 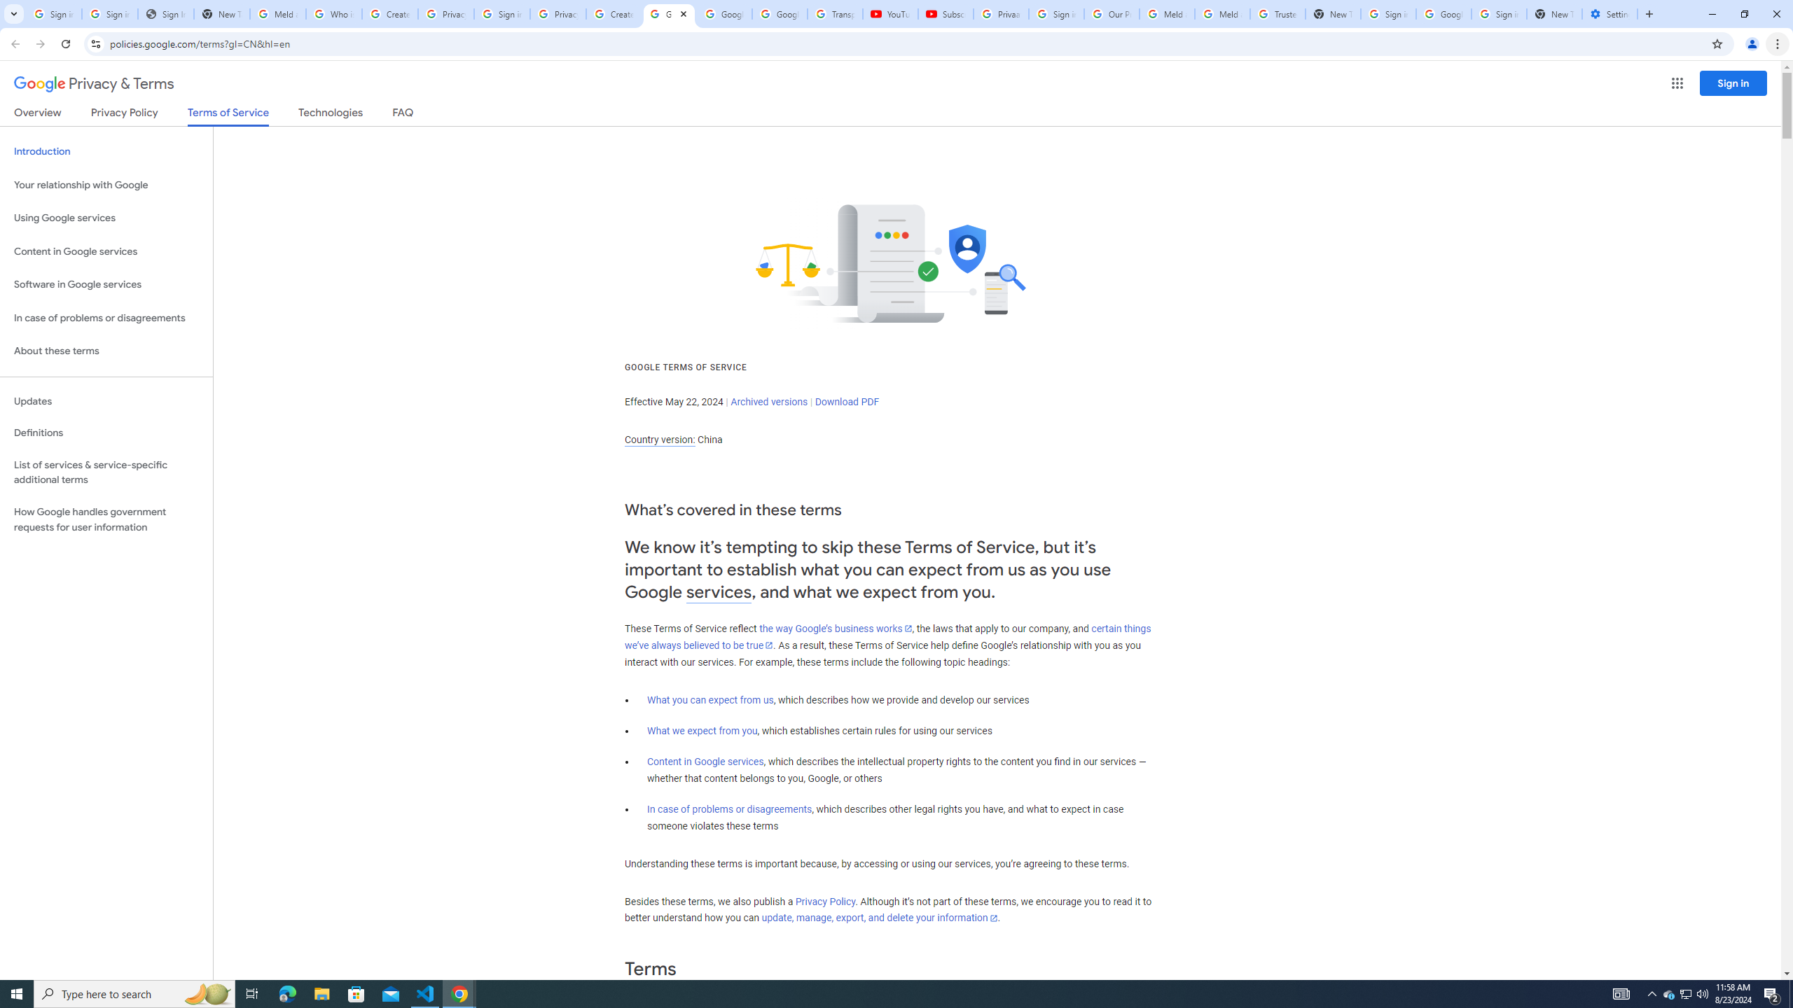 What do you see at coordinates (106, 351) in the screenshot?
I see `About these terms` at bounding box center [106, 351].